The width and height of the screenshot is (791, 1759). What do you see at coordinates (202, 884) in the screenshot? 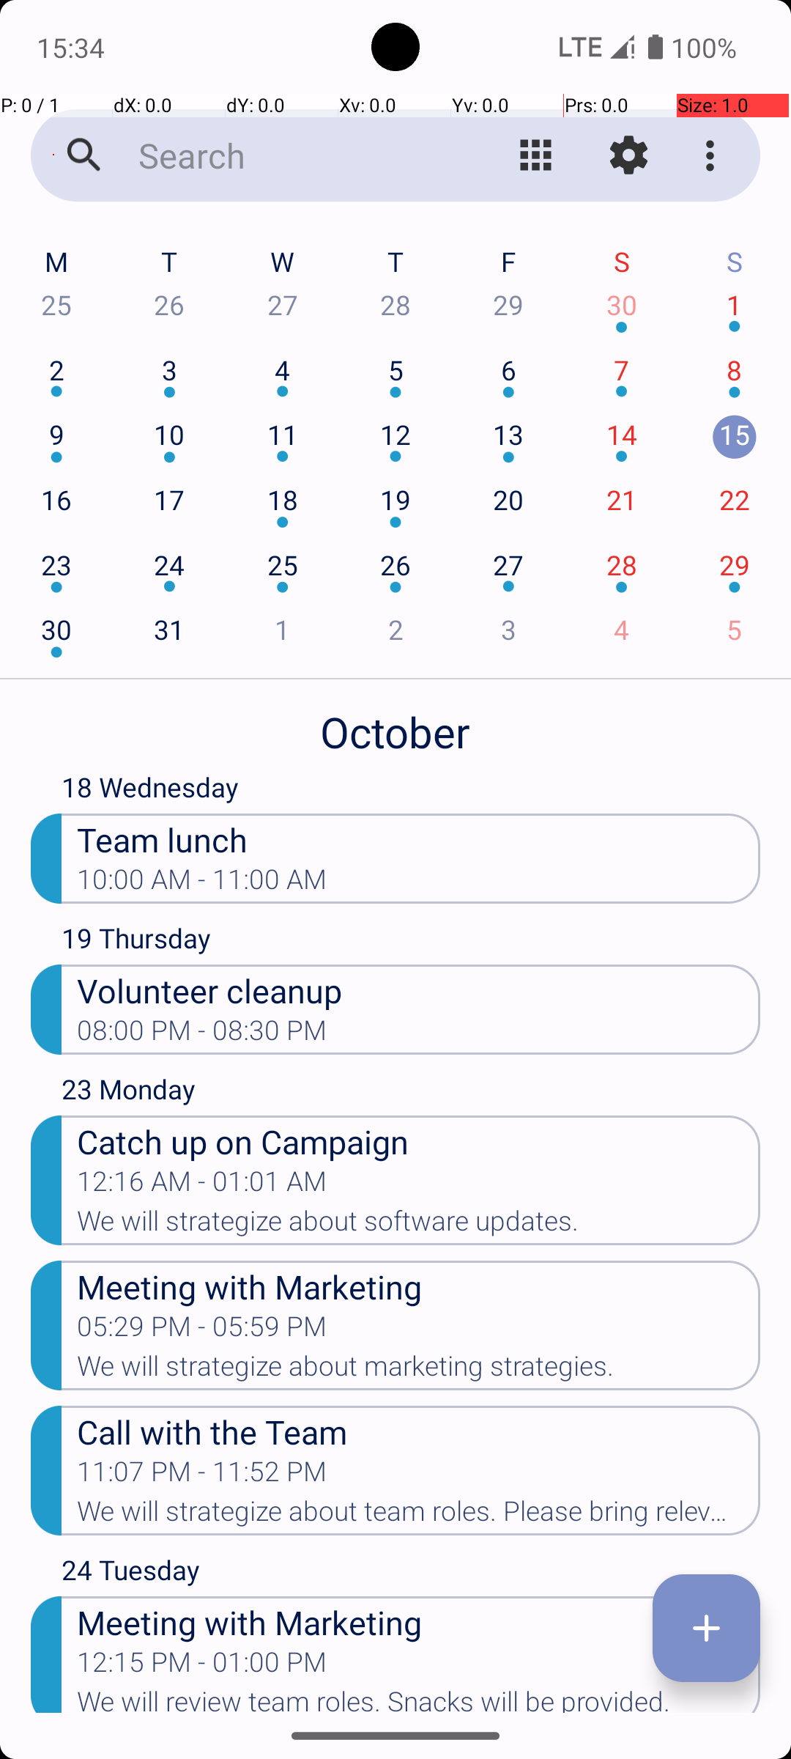
I see `10:00 AM - 11:00 AM` at bounding box center [202, 884].